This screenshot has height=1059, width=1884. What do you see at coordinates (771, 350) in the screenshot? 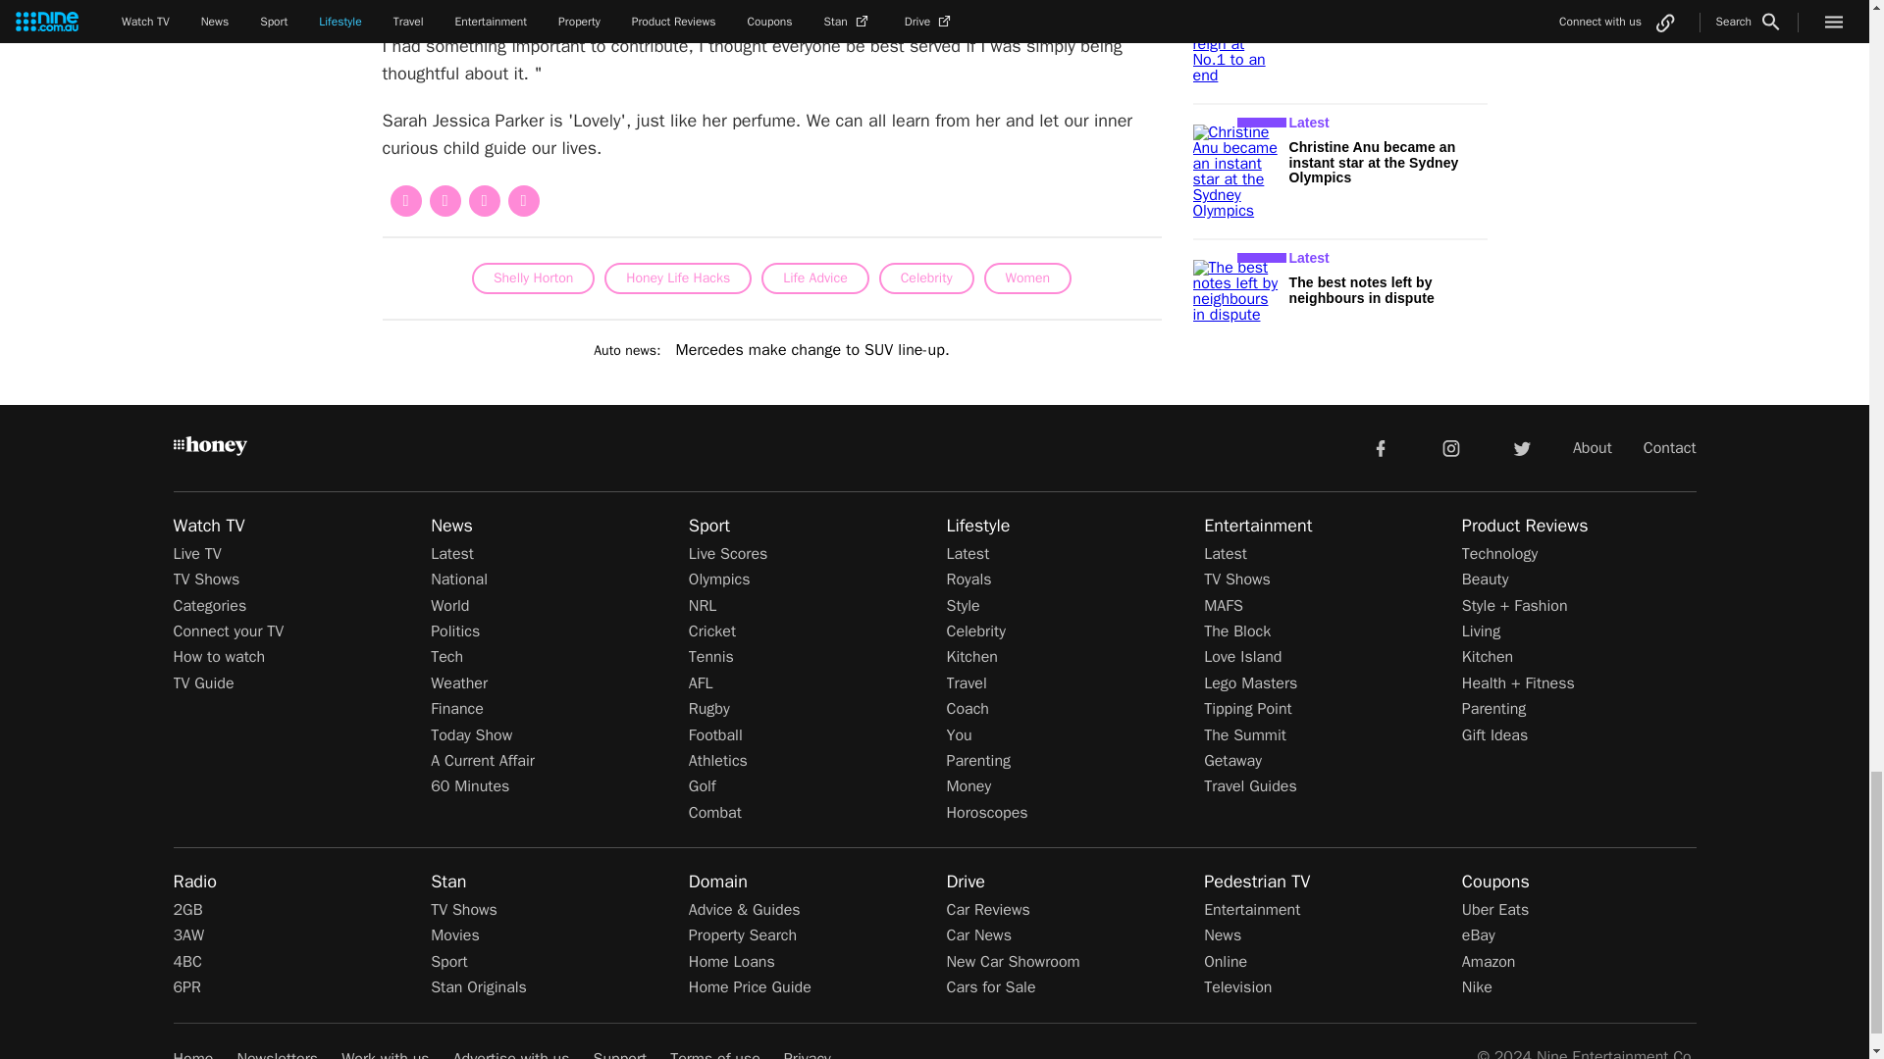
I see `Auto news: Mercedes make change to SUV line-up.` at bounding box center [771, 350].